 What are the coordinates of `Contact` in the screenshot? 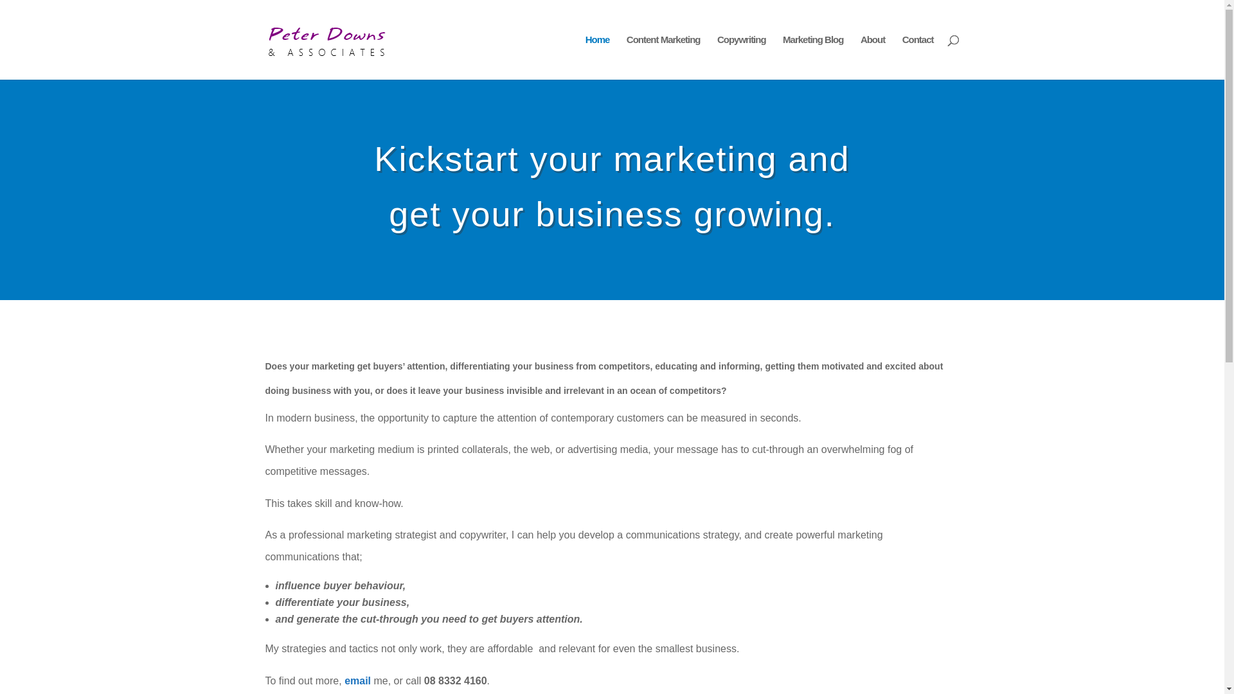 It's located at (918, 58).